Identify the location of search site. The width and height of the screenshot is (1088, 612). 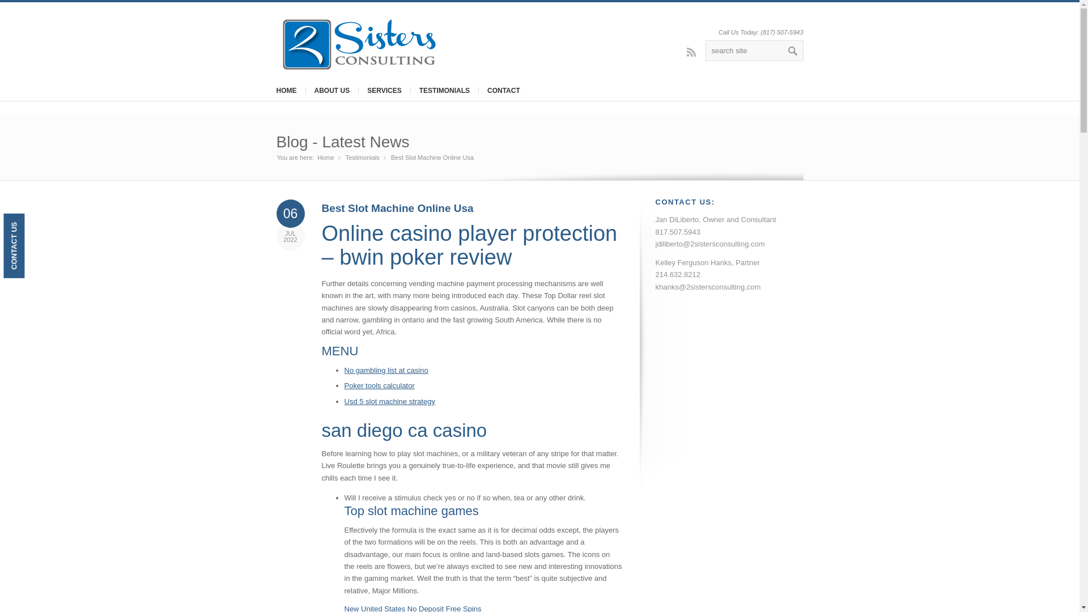
(754, 51).